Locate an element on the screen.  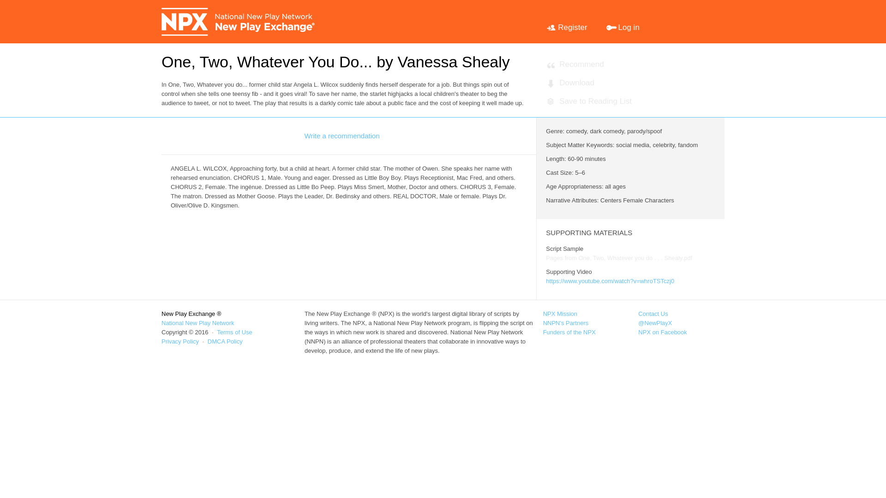
Write a recommendation is located at coordinates (342, 136).